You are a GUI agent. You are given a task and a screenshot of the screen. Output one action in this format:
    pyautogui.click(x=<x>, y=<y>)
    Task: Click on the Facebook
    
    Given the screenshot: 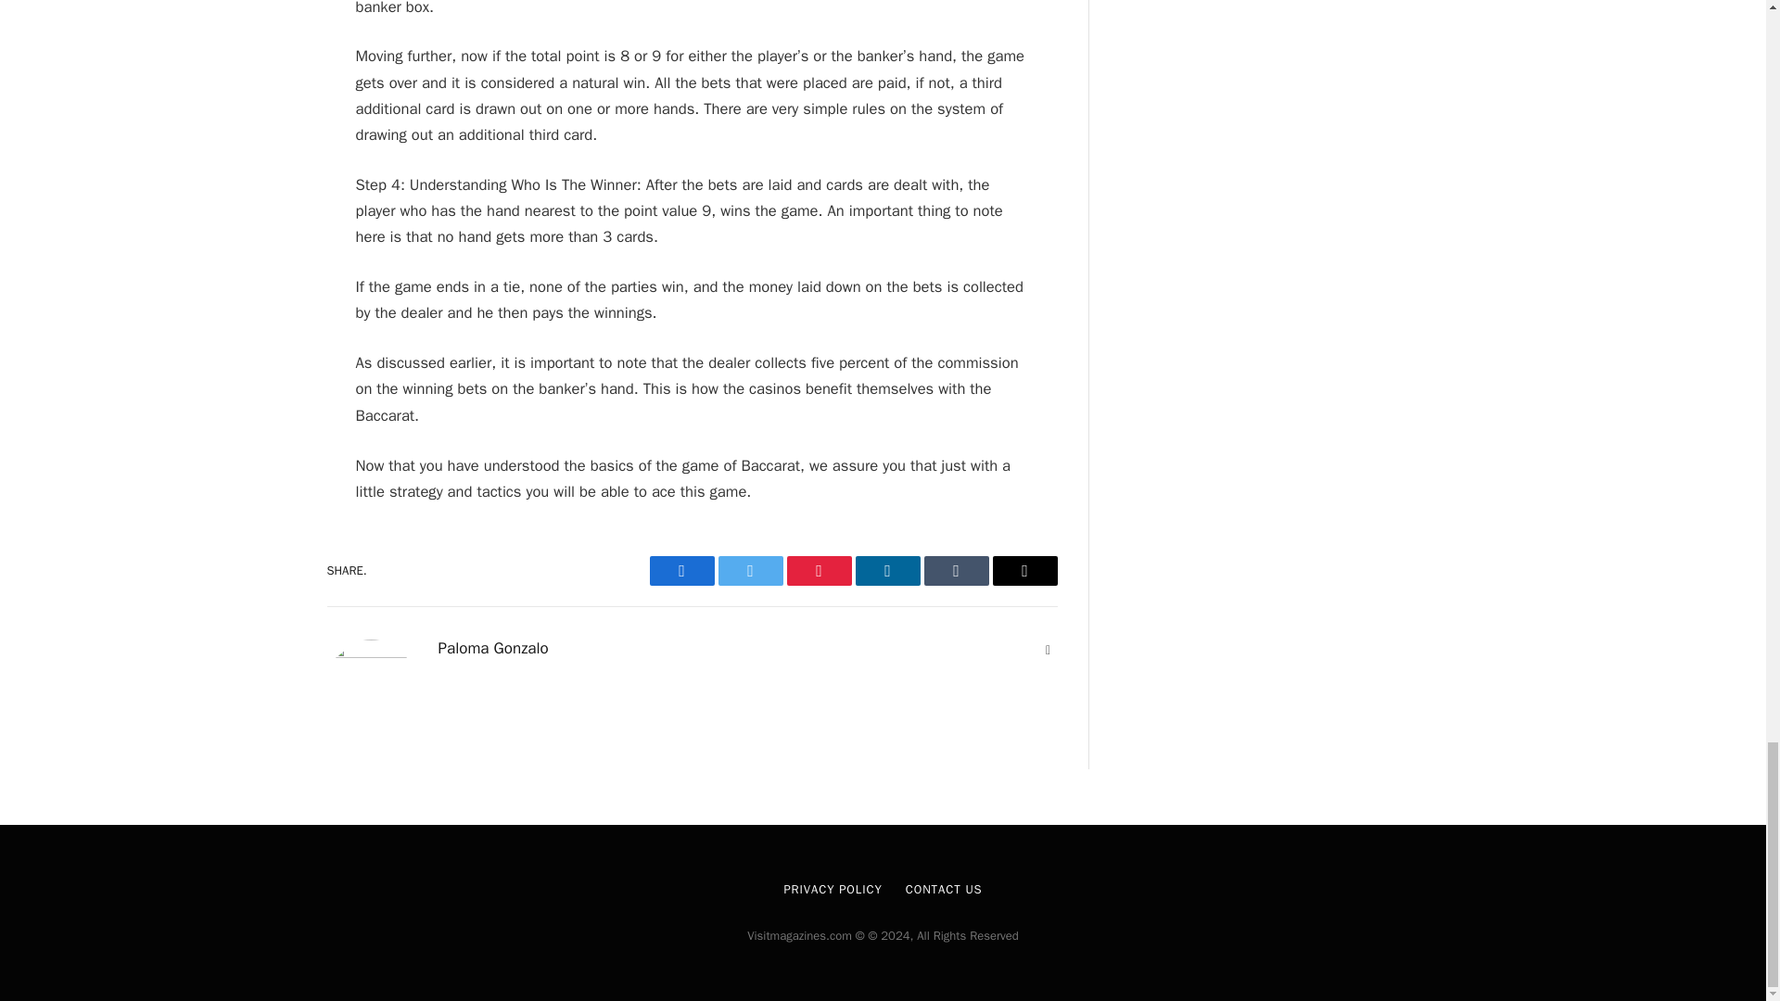 What is the action you would take?
    pyautogui.click(x=680, y=571)
    